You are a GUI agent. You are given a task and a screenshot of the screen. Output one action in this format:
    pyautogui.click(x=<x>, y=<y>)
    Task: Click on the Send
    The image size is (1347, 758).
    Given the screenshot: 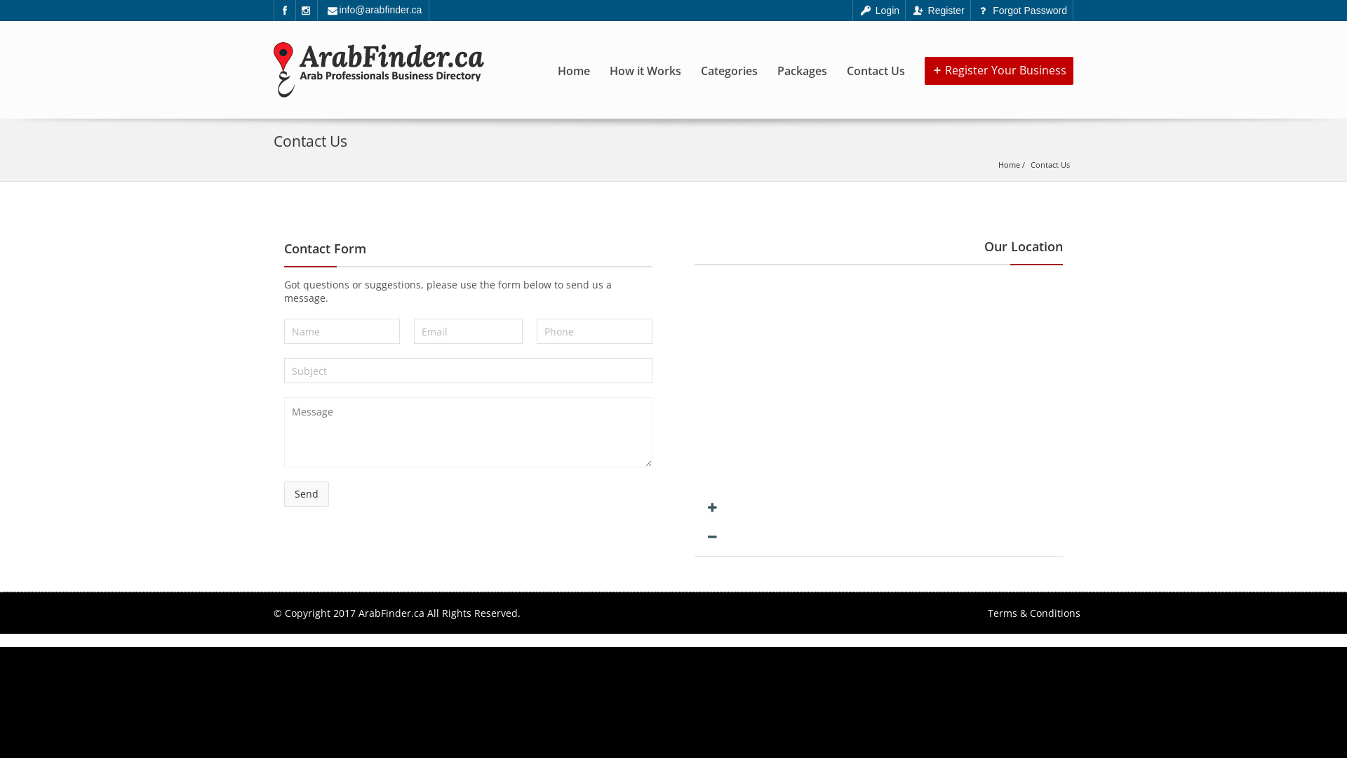 What is the action you would take?
    pyautogui.click(x=307, y=494)
    